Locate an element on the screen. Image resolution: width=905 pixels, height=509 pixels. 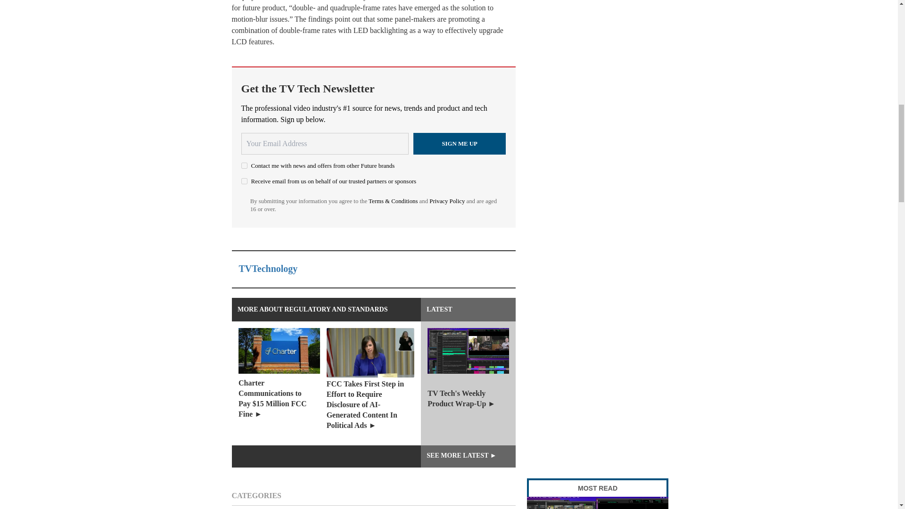
on is located at coordinates (244, 181).